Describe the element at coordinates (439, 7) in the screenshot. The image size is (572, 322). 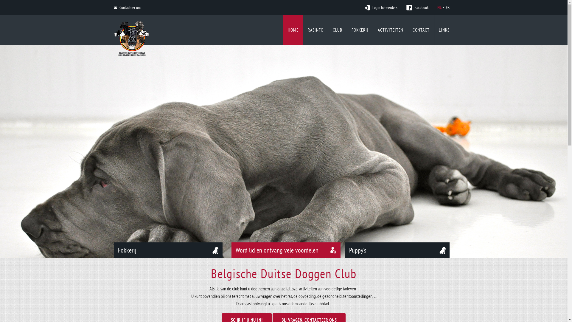
I see `NL` at that location.